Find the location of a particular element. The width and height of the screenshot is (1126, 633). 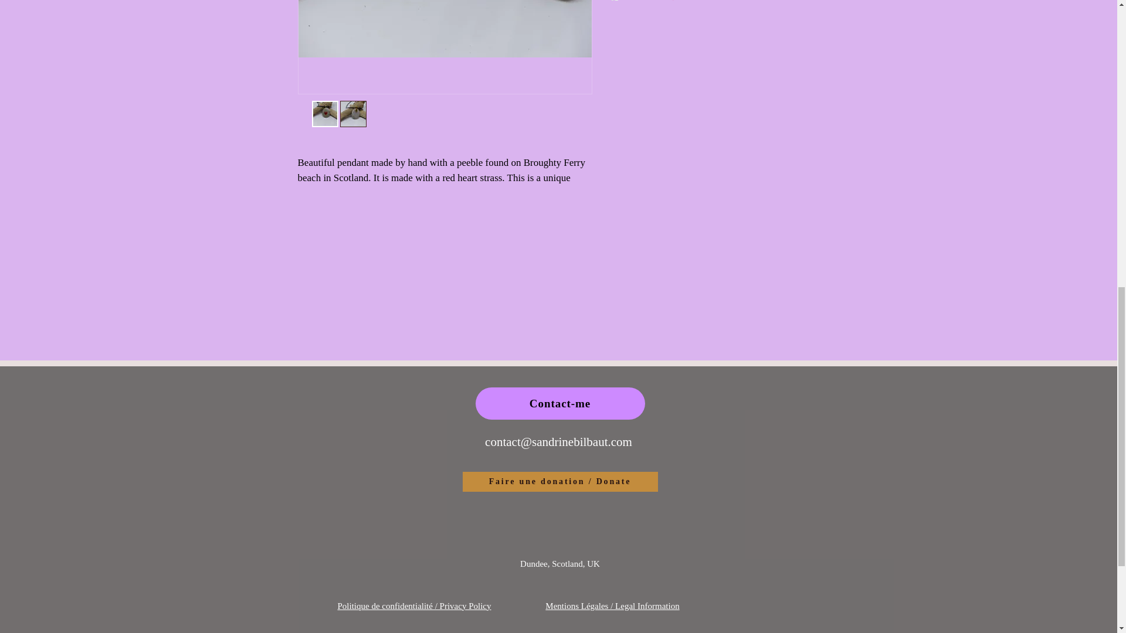

Contact-me is located at coordinates (559, 403).